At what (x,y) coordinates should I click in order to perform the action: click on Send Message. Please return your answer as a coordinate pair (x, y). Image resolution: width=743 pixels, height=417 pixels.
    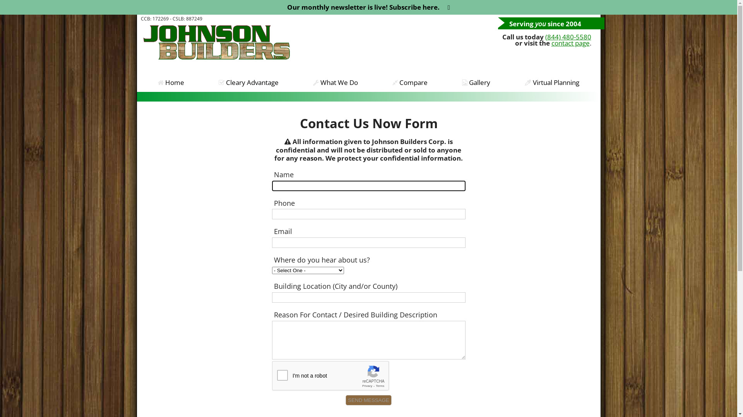
    Looking at the image, I should click on (368, 400).